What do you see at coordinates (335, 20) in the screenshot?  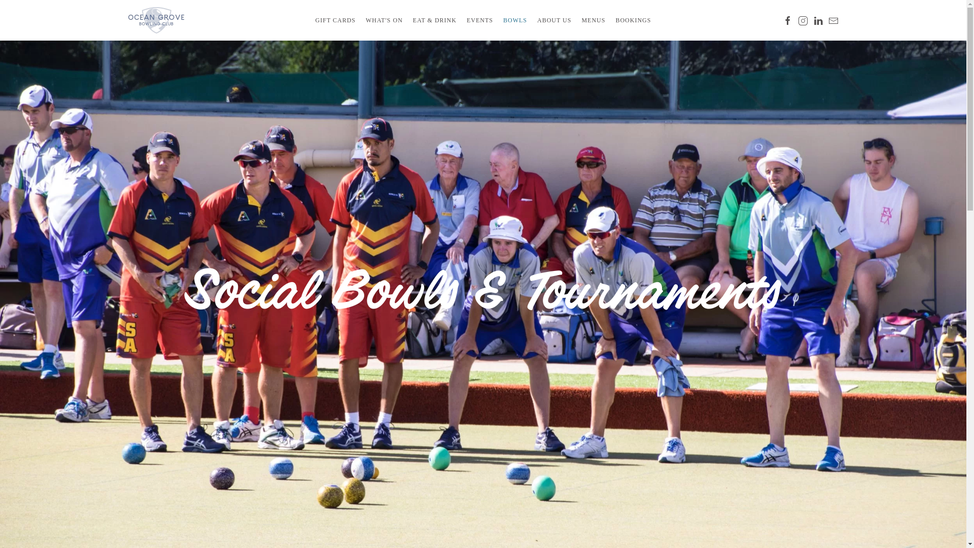 I see `GIFT CARDS` at bounding box center [335, 20].